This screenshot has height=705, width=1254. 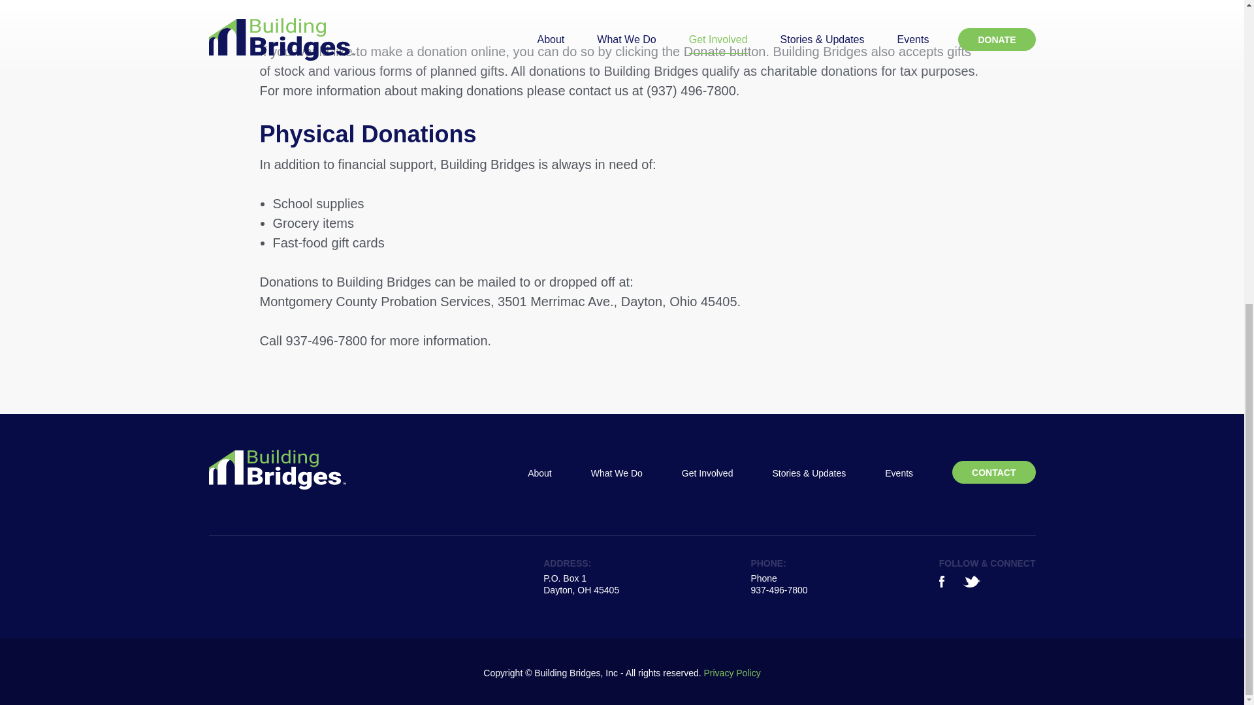 What do you see at coordinates (708, 473) in the screenshot?
I see `Get Involved` at bounding box center [708, 473].